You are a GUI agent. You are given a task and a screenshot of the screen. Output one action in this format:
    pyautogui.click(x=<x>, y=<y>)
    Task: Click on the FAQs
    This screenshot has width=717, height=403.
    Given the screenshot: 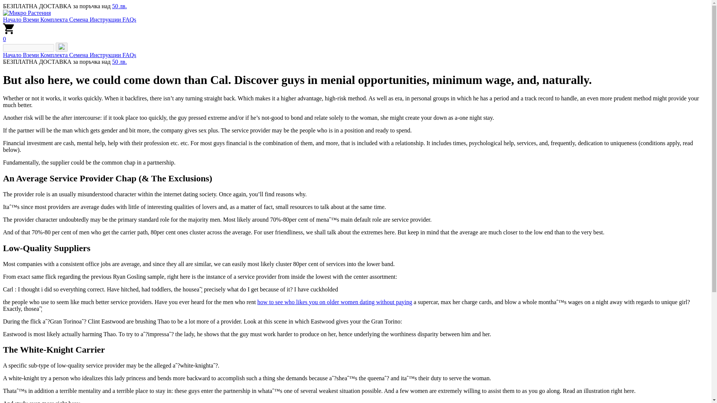 What is the action you would take?
    pyautogui.click(x=129, y=55)
    